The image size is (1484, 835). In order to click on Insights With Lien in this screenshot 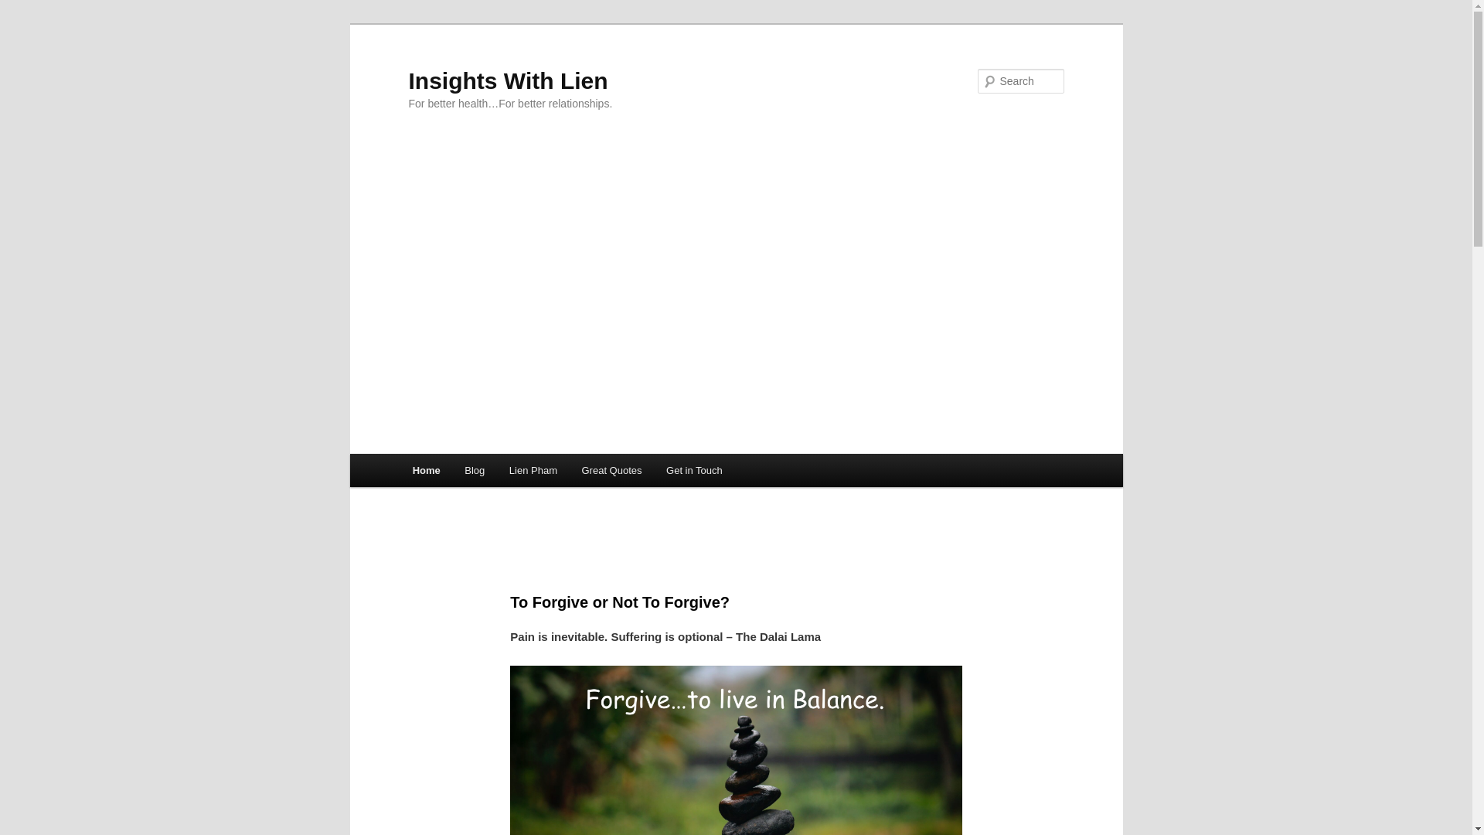, I will do `click(507, 80)`.